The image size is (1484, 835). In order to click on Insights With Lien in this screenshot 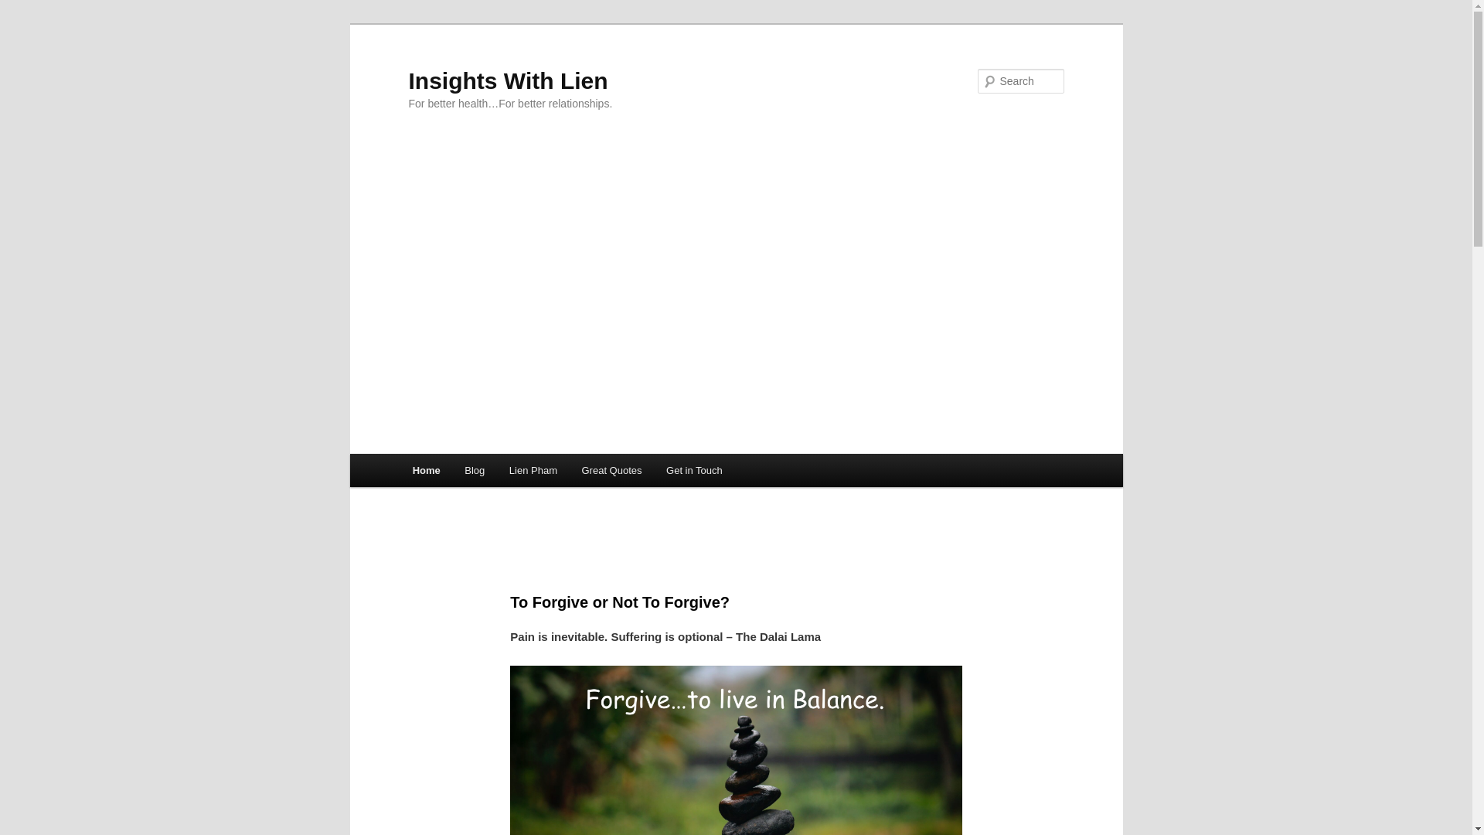, I will do `click(507, 80)`.